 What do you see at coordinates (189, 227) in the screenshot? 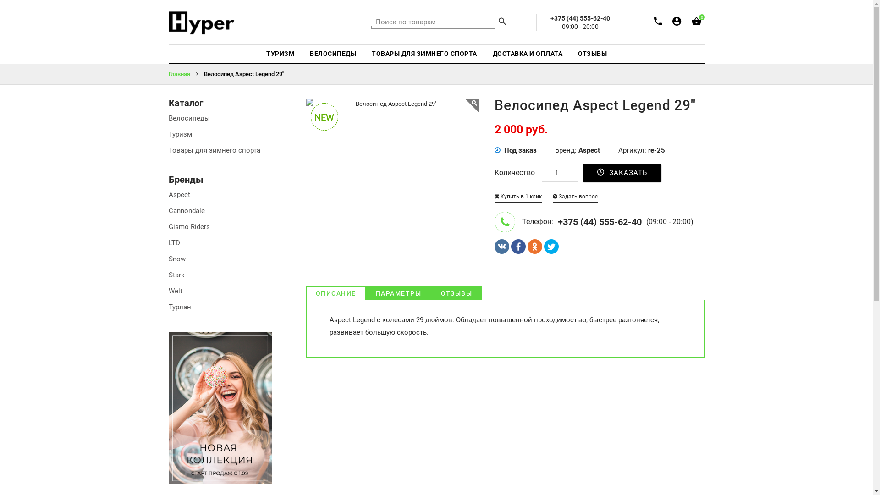
I see `Gismo Riders` at bounding box center [189, 227].